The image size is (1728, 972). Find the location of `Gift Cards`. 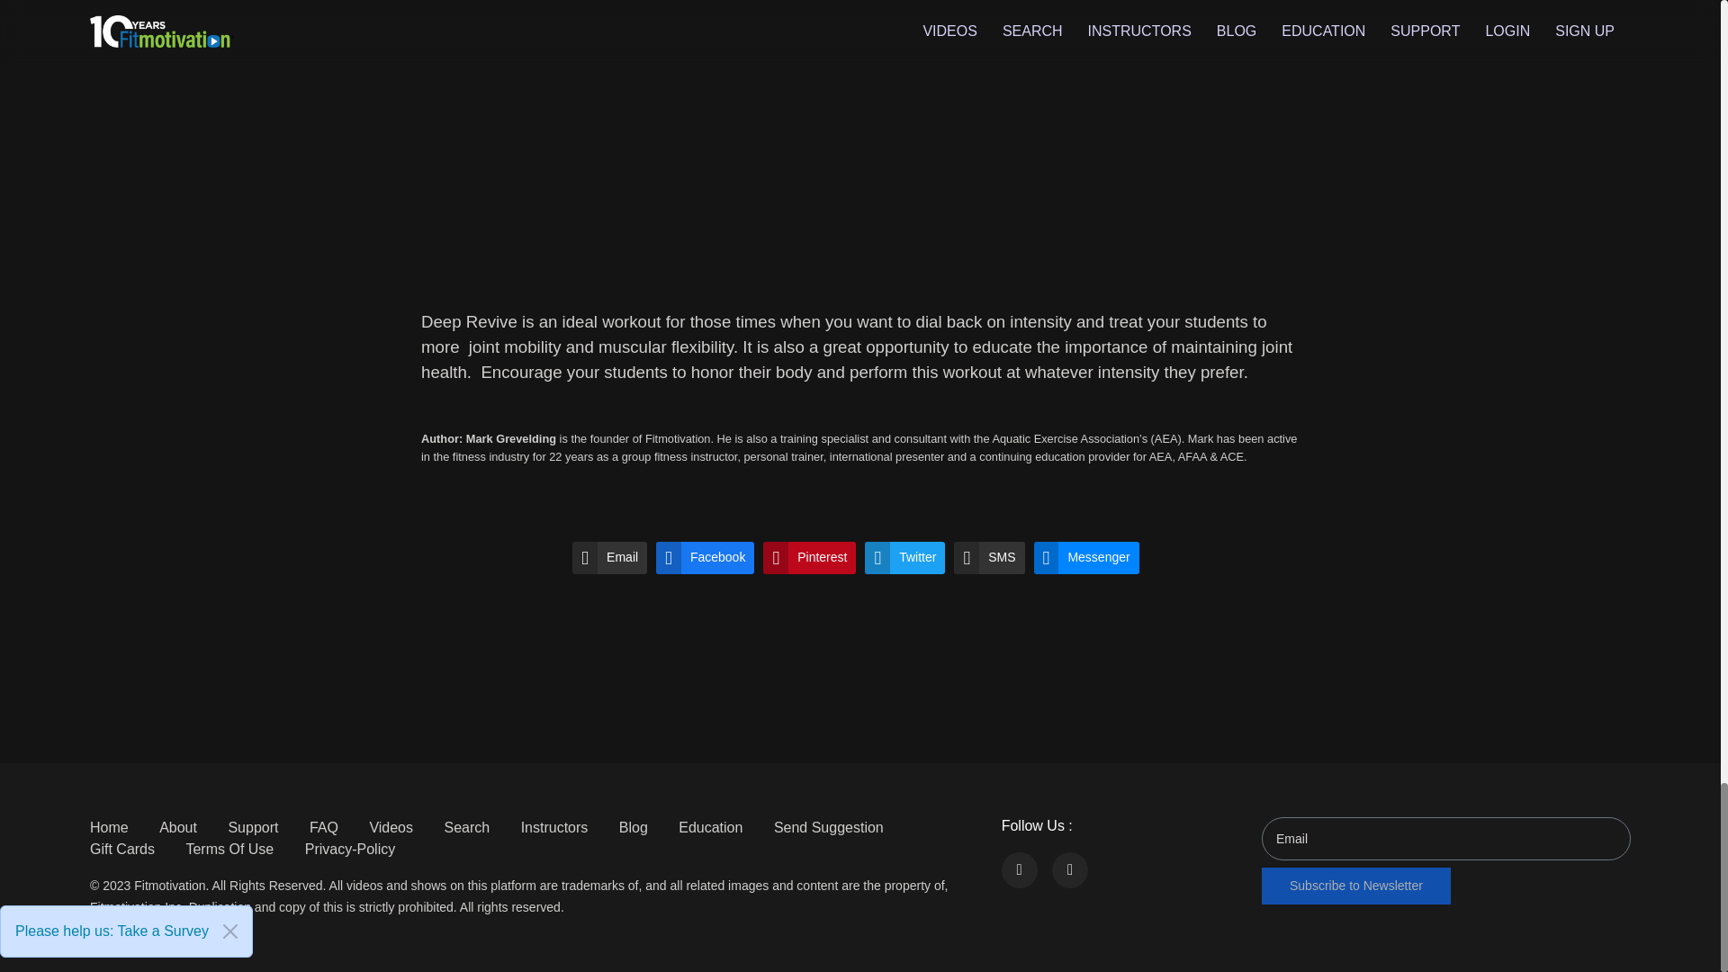

Gift Cards is located at coordinates (122, 849).